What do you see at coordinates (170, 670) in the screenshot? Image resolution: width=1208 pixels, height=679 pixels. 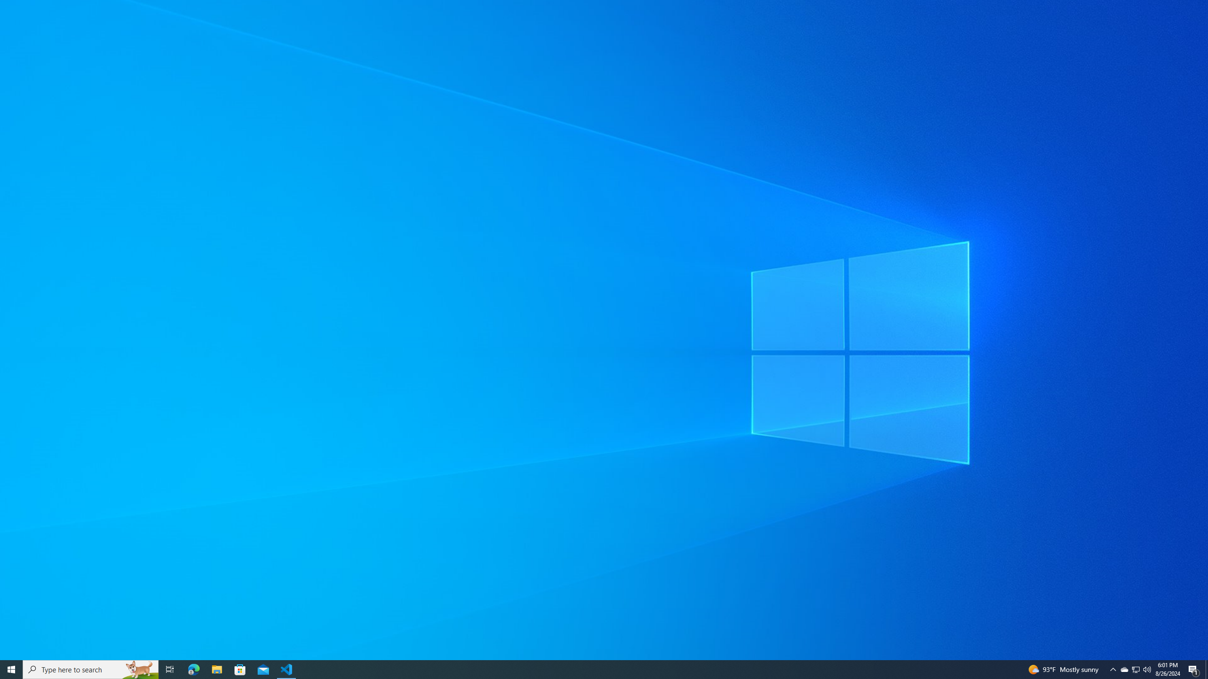 I see `Start` at bounding box center [170, 670].